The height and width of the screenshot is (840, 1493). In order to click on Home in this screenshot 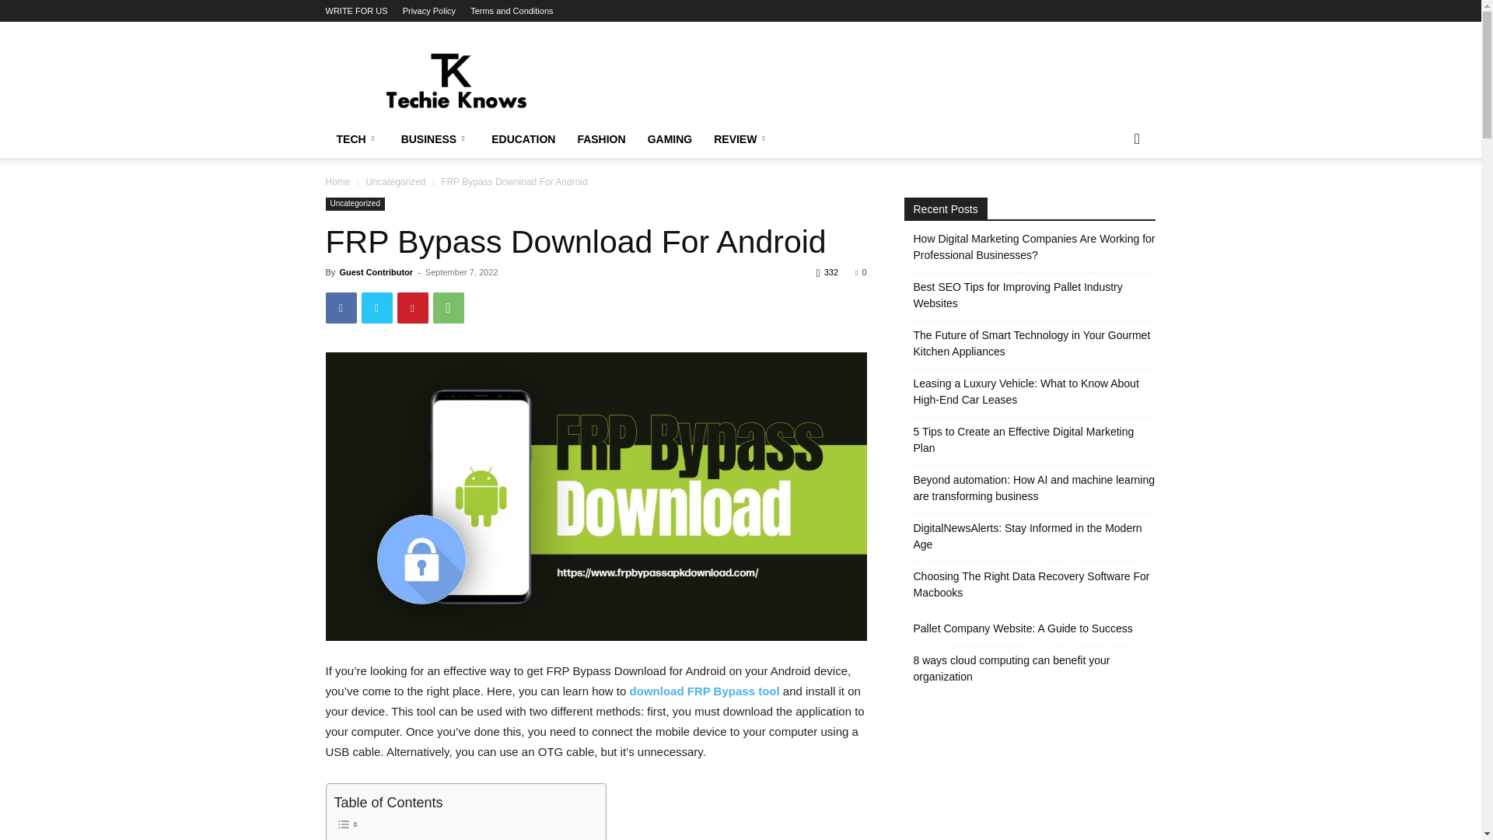, I will do `click(337, 181)`.